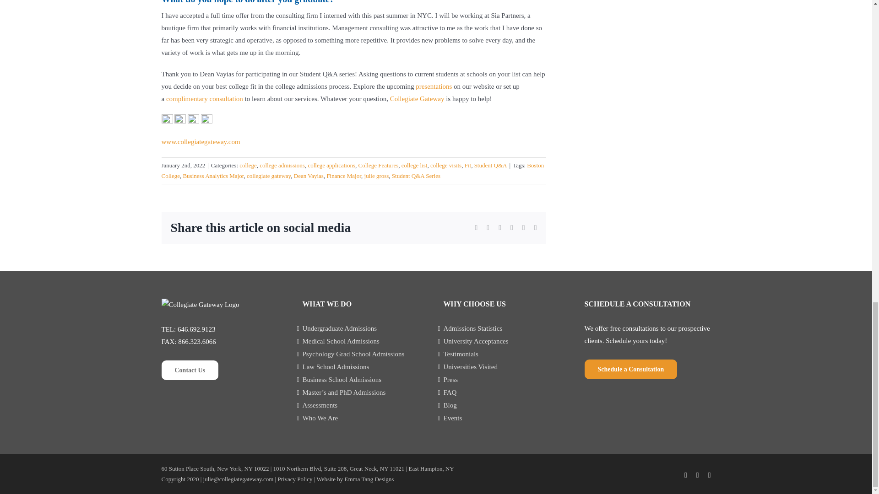 The width and height of the screenshot is (879, 494). Describe the element at coordinates (418, 99) in the screenshot. I see `Collegiate Gateway` at that location.